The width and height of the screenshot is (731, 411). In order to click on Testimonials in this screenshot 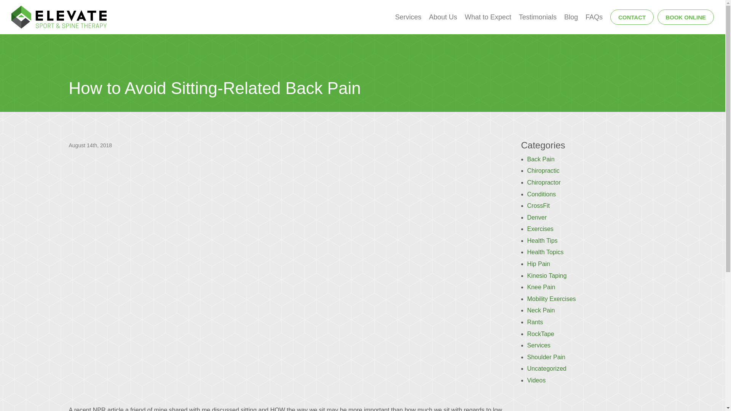, I will do `click(538, 17)`.